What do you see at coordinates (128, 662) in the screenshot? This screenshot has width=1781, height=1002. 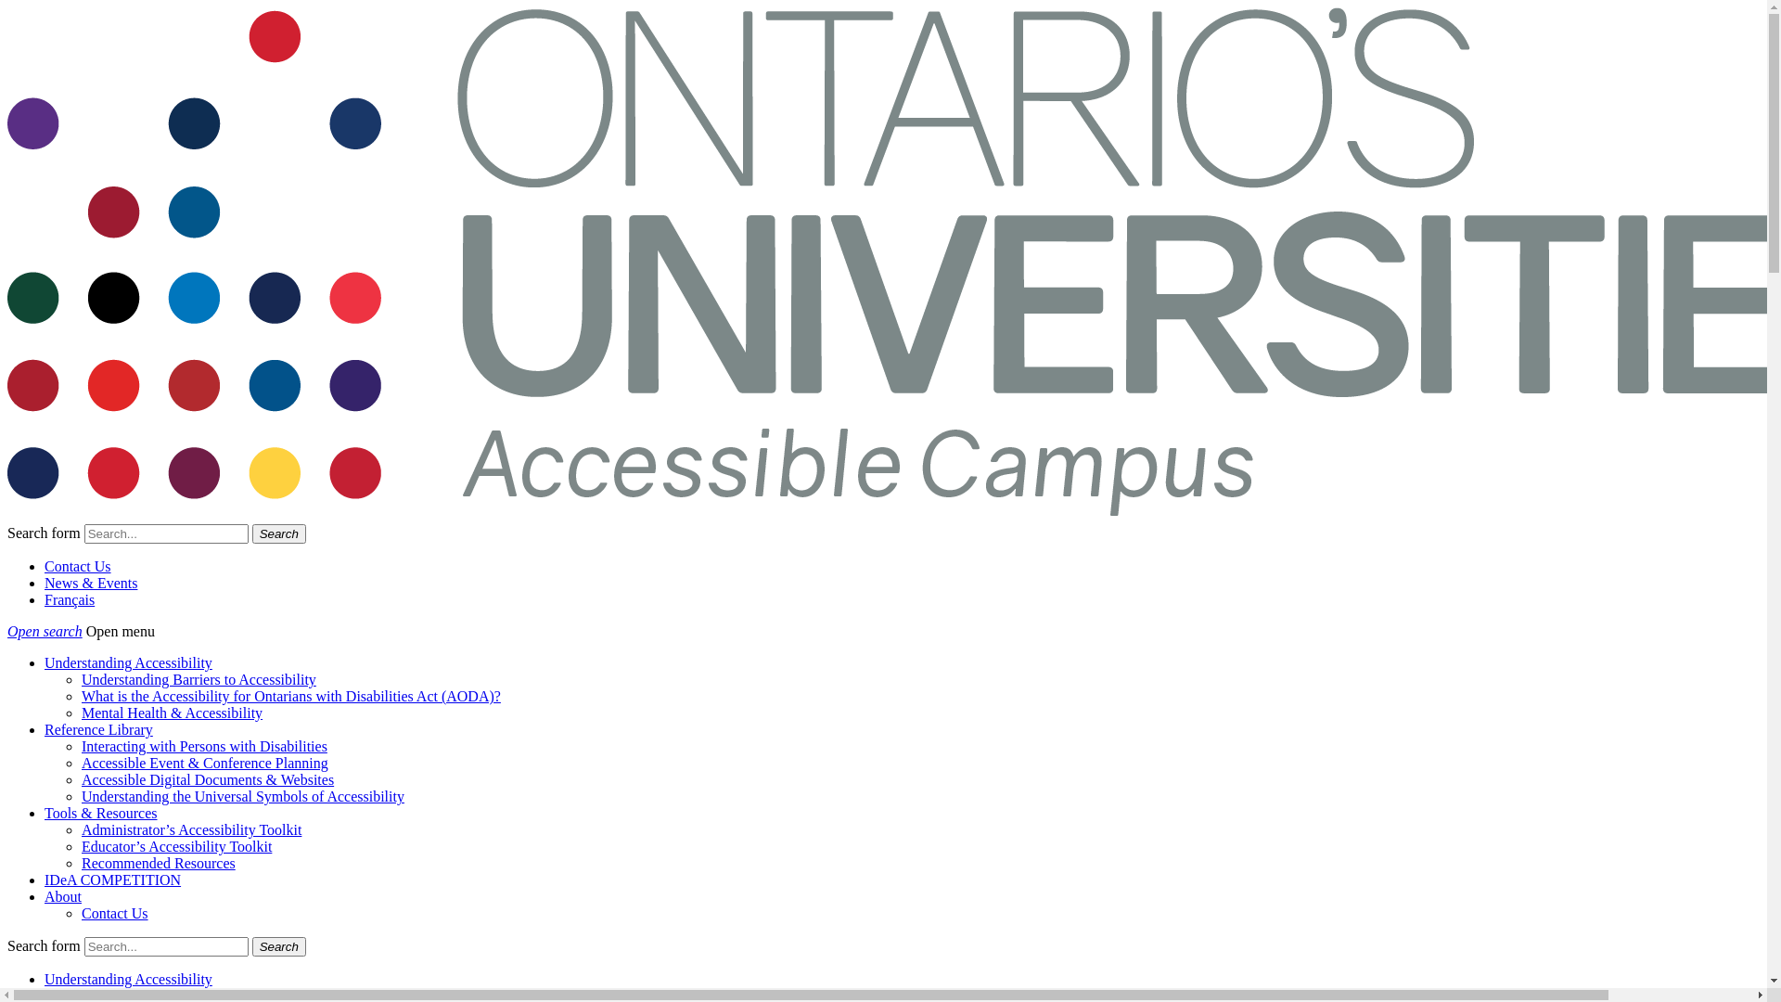 I see `Understanding Accessibility` at bounding box center [128, 662].